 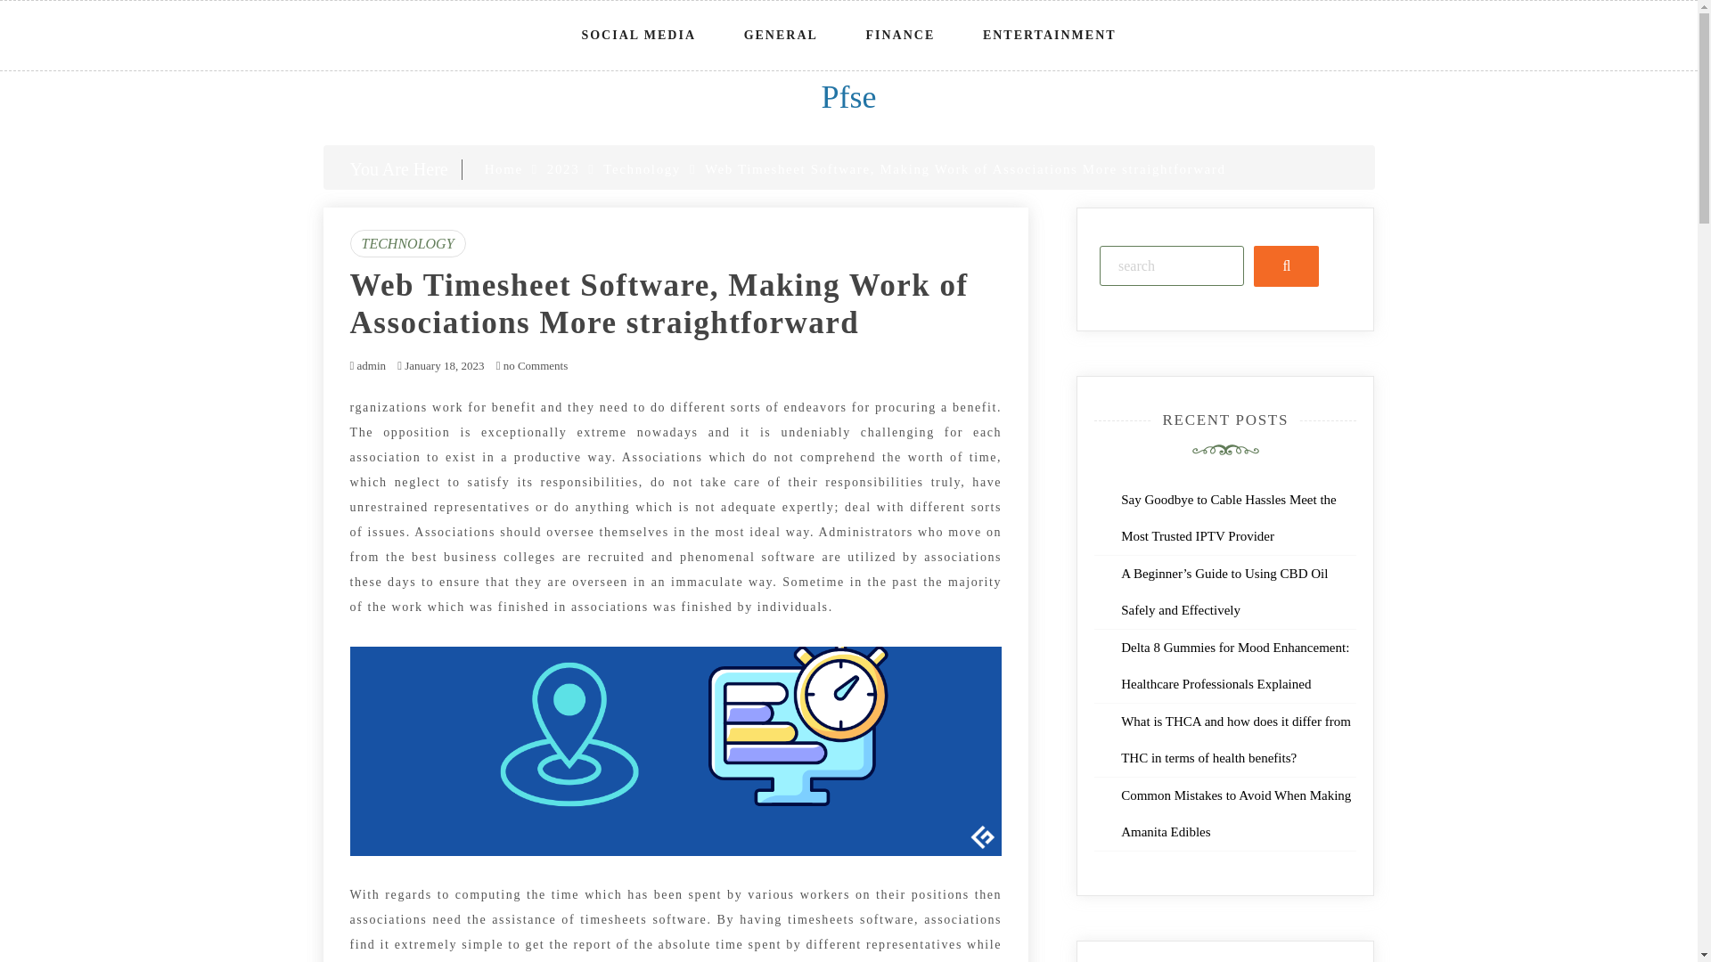 I want to click on Common Mistakes to Avoid When Making Amanita Edibles, so click(x=1235, y=812).